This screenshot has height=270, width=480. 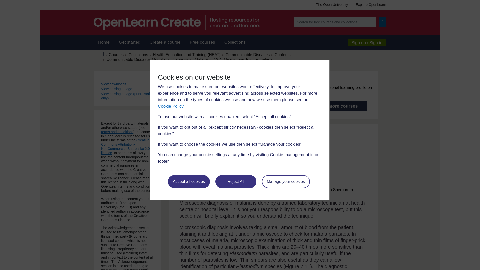 What do you see at coordinates (383, 22) in the screenshot?
I see `Search` at bounding box center [383, 22].